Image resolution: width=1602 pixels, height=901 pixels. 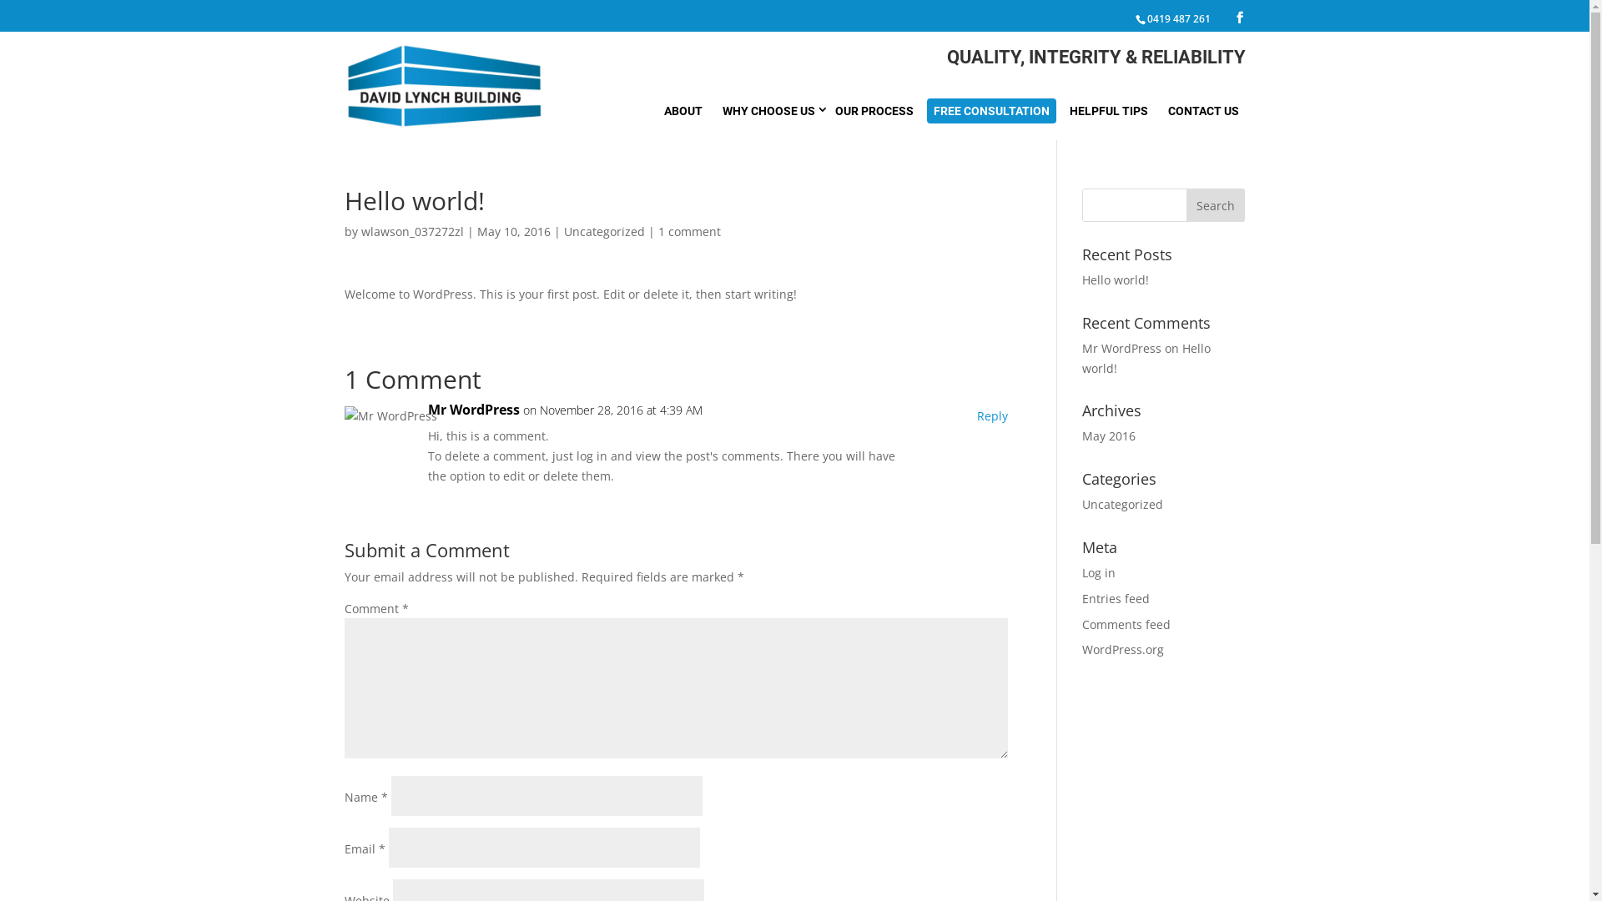 I want to click on Search, so click(x=1216, y=205).